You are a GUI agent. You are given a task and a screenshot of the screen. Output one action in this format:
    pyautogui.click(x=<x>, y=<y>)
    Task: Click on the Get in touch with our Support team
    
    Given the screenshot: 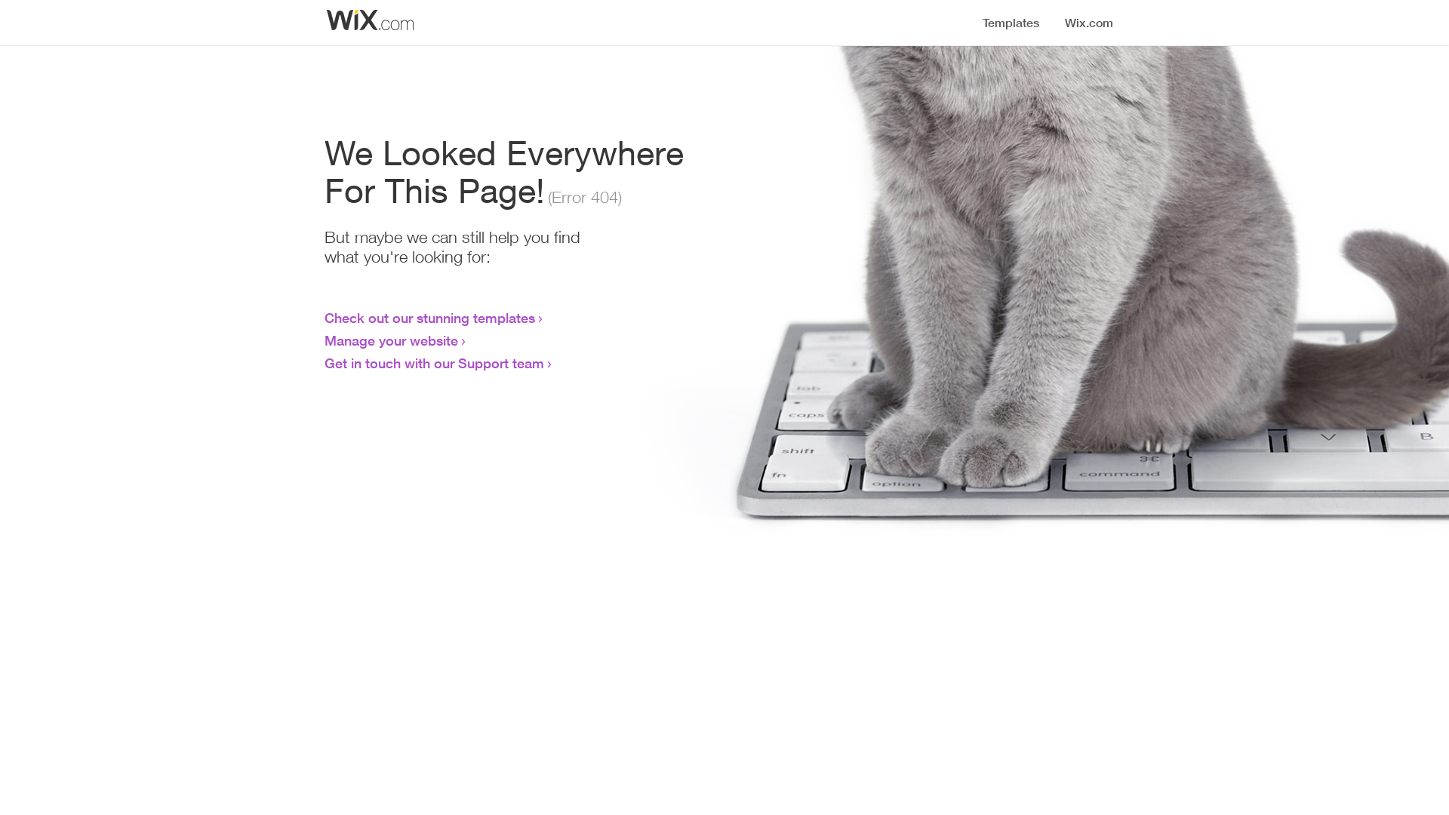 What is the action you would take?
    pyautogui.click(x=435, y=363)
    